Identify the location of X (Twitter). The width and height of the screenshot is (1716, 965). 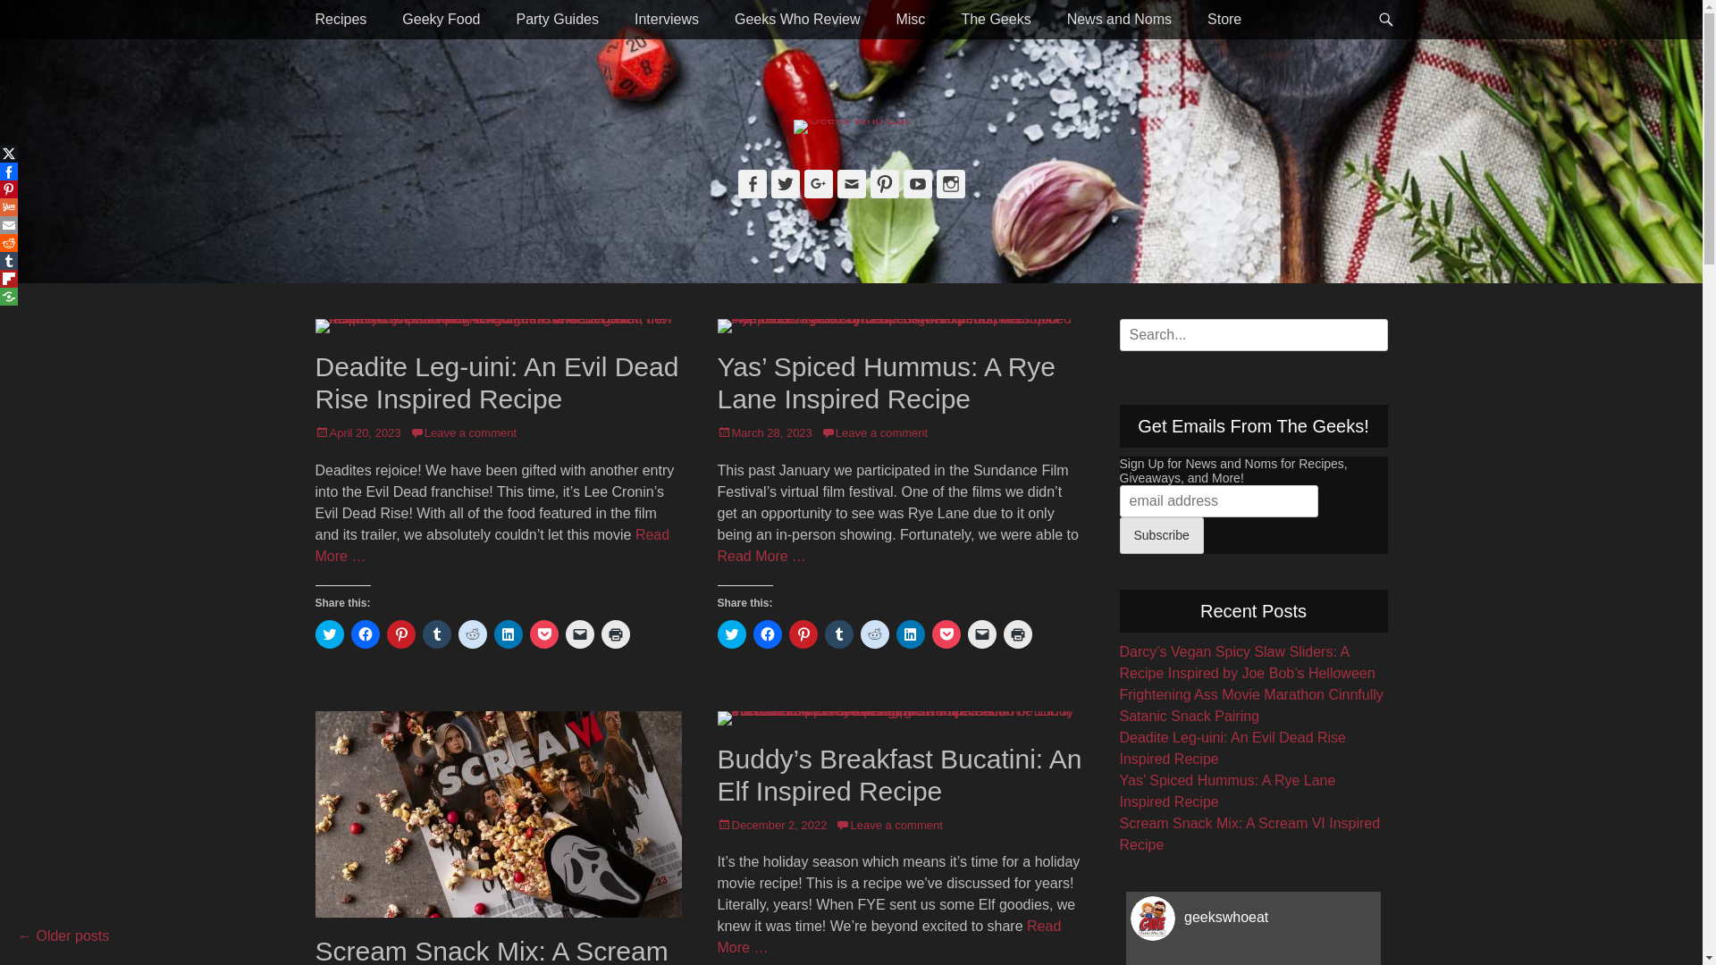
(9, 154).